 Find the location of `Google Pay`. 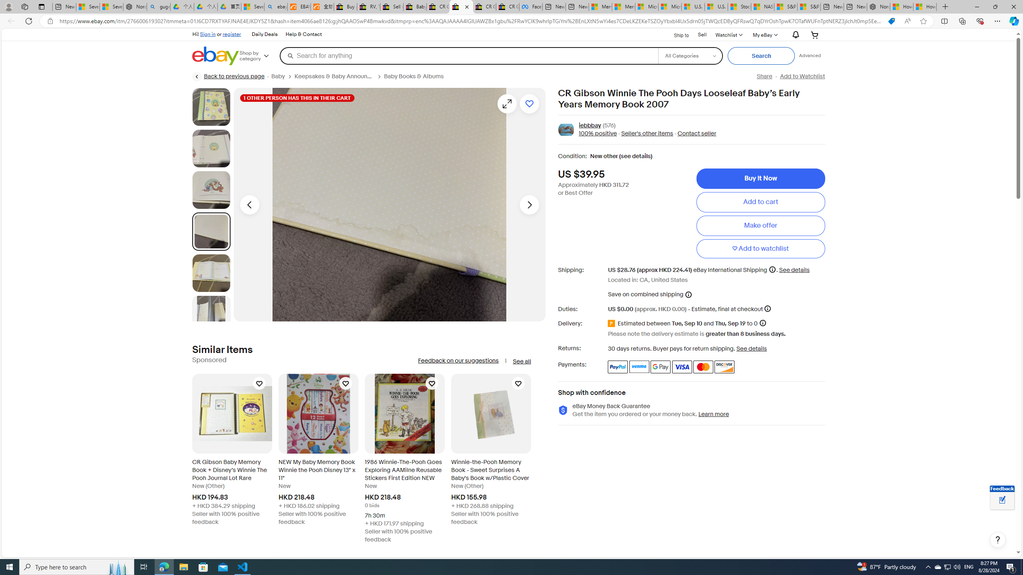

Google Pay is located at coordinates (661, 367).